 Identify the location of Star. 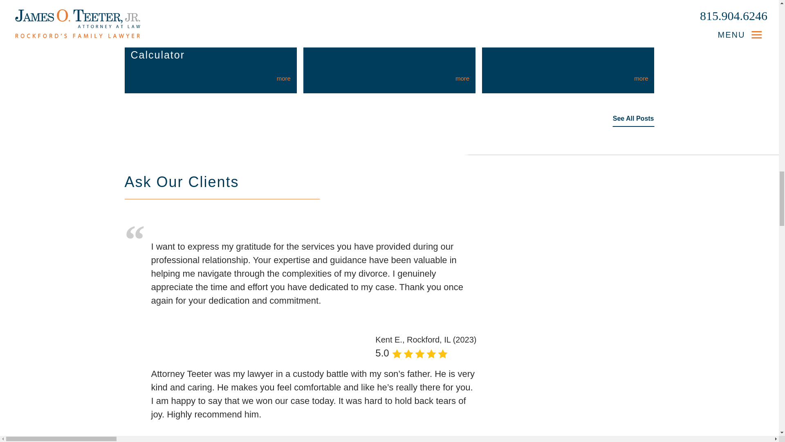
(397, 354).